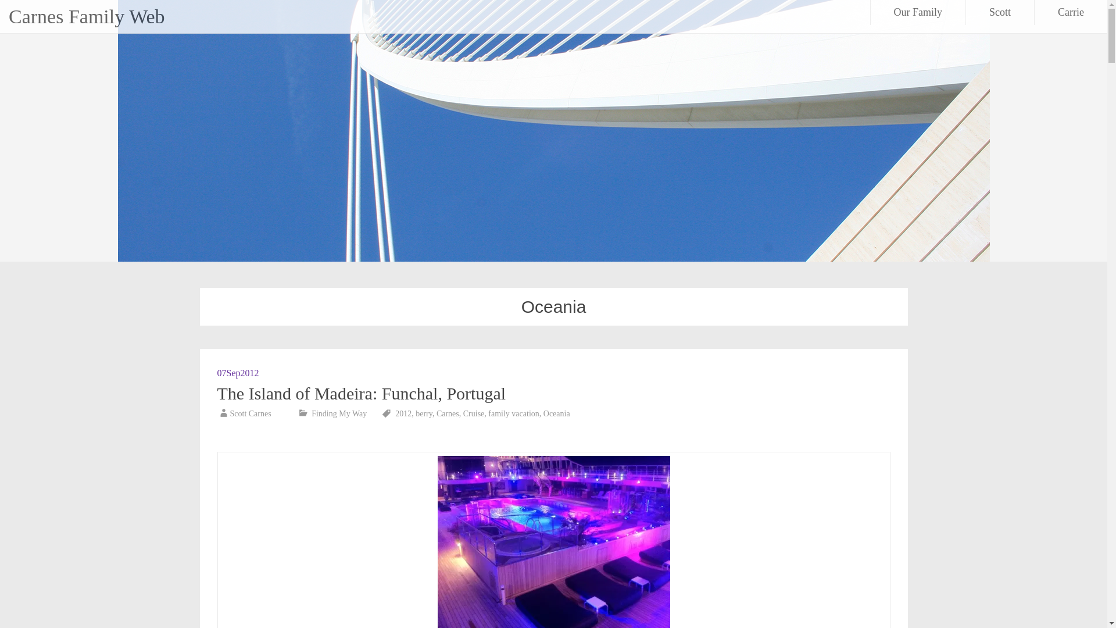  What do you see at coordinates (514, 414) in the screenshot?
I see `family vacation` at bounding box center [514, 414].